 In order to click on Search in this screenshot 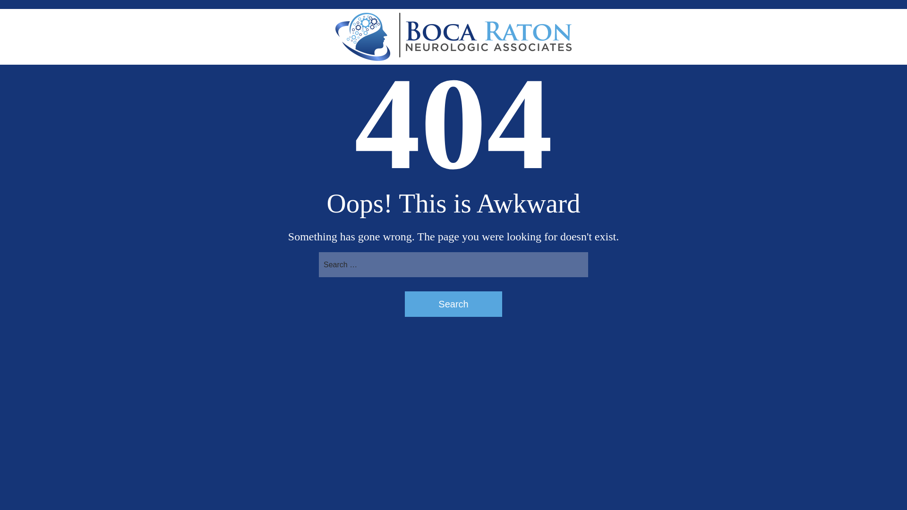, I will do `click(453, 304)`.